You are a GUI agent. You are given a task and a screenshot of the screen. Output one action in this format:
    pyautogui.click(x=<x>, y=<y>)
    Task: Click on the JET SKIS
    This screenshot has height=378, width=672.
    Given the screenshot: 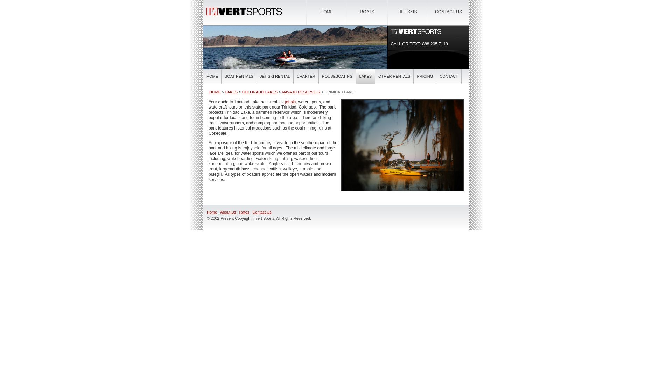 What is the action you would take?
    pyautogui.click(x=408, y=12)
    